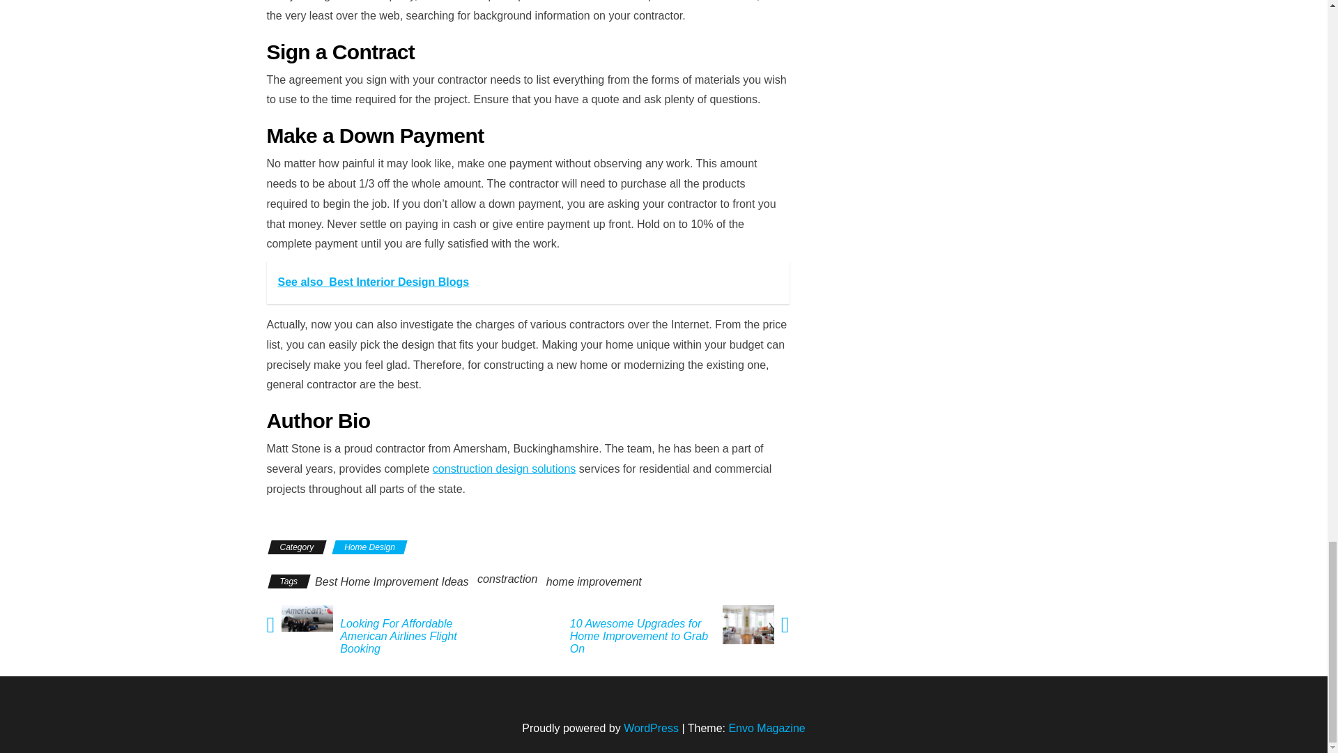 The width and height of the screenshot is (1338, 753). Describe the element at coordinates (415, 636) in the screenshot. I see `Looking For Affordable American Airlines Flight Booking` at that location.